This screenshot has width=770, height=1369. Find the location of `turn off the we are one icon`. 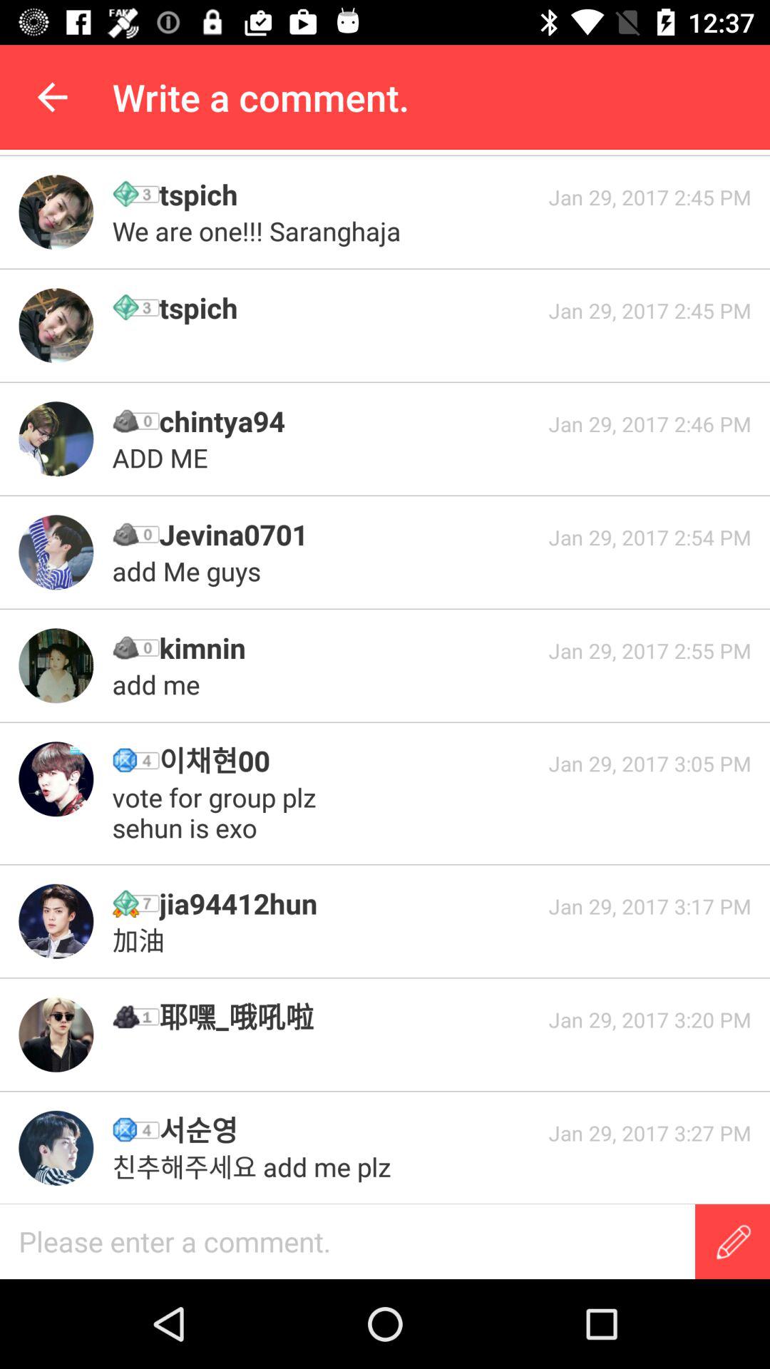

turn off the we are one icon is located at coordinates (260, 231).